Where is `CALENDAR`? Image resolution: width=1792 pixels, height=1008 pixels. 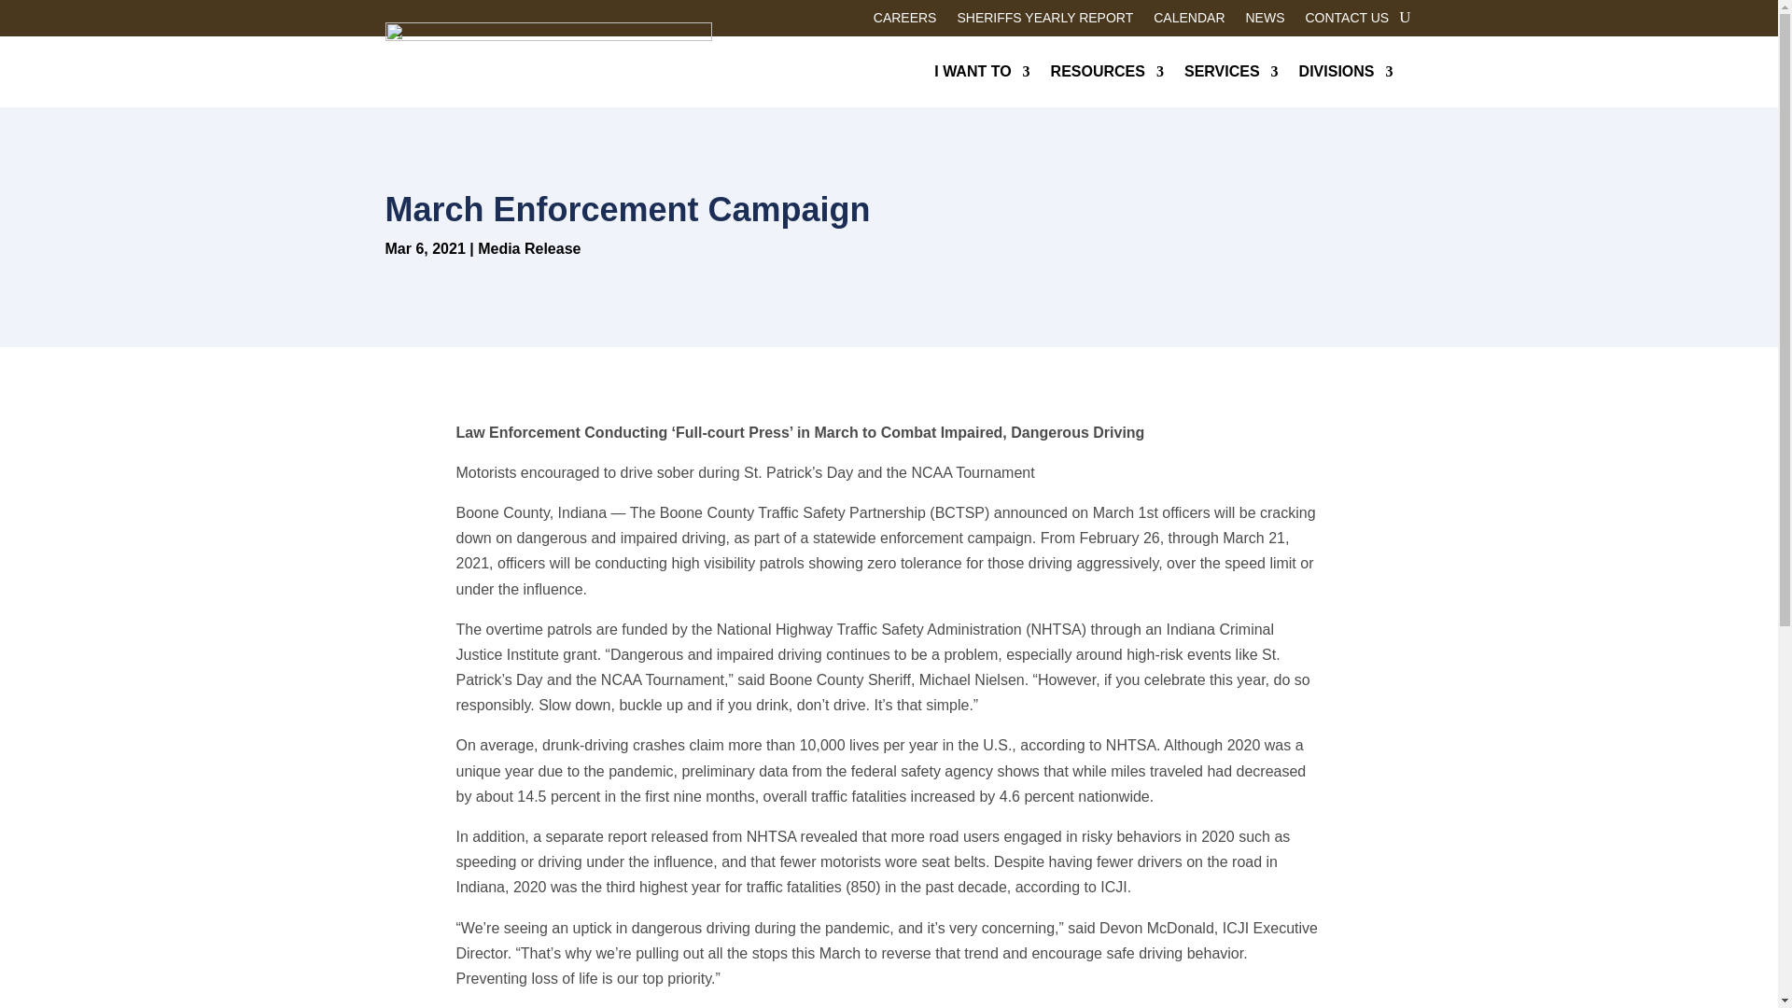 CALENDAR is located at coordinates (1189, 21).